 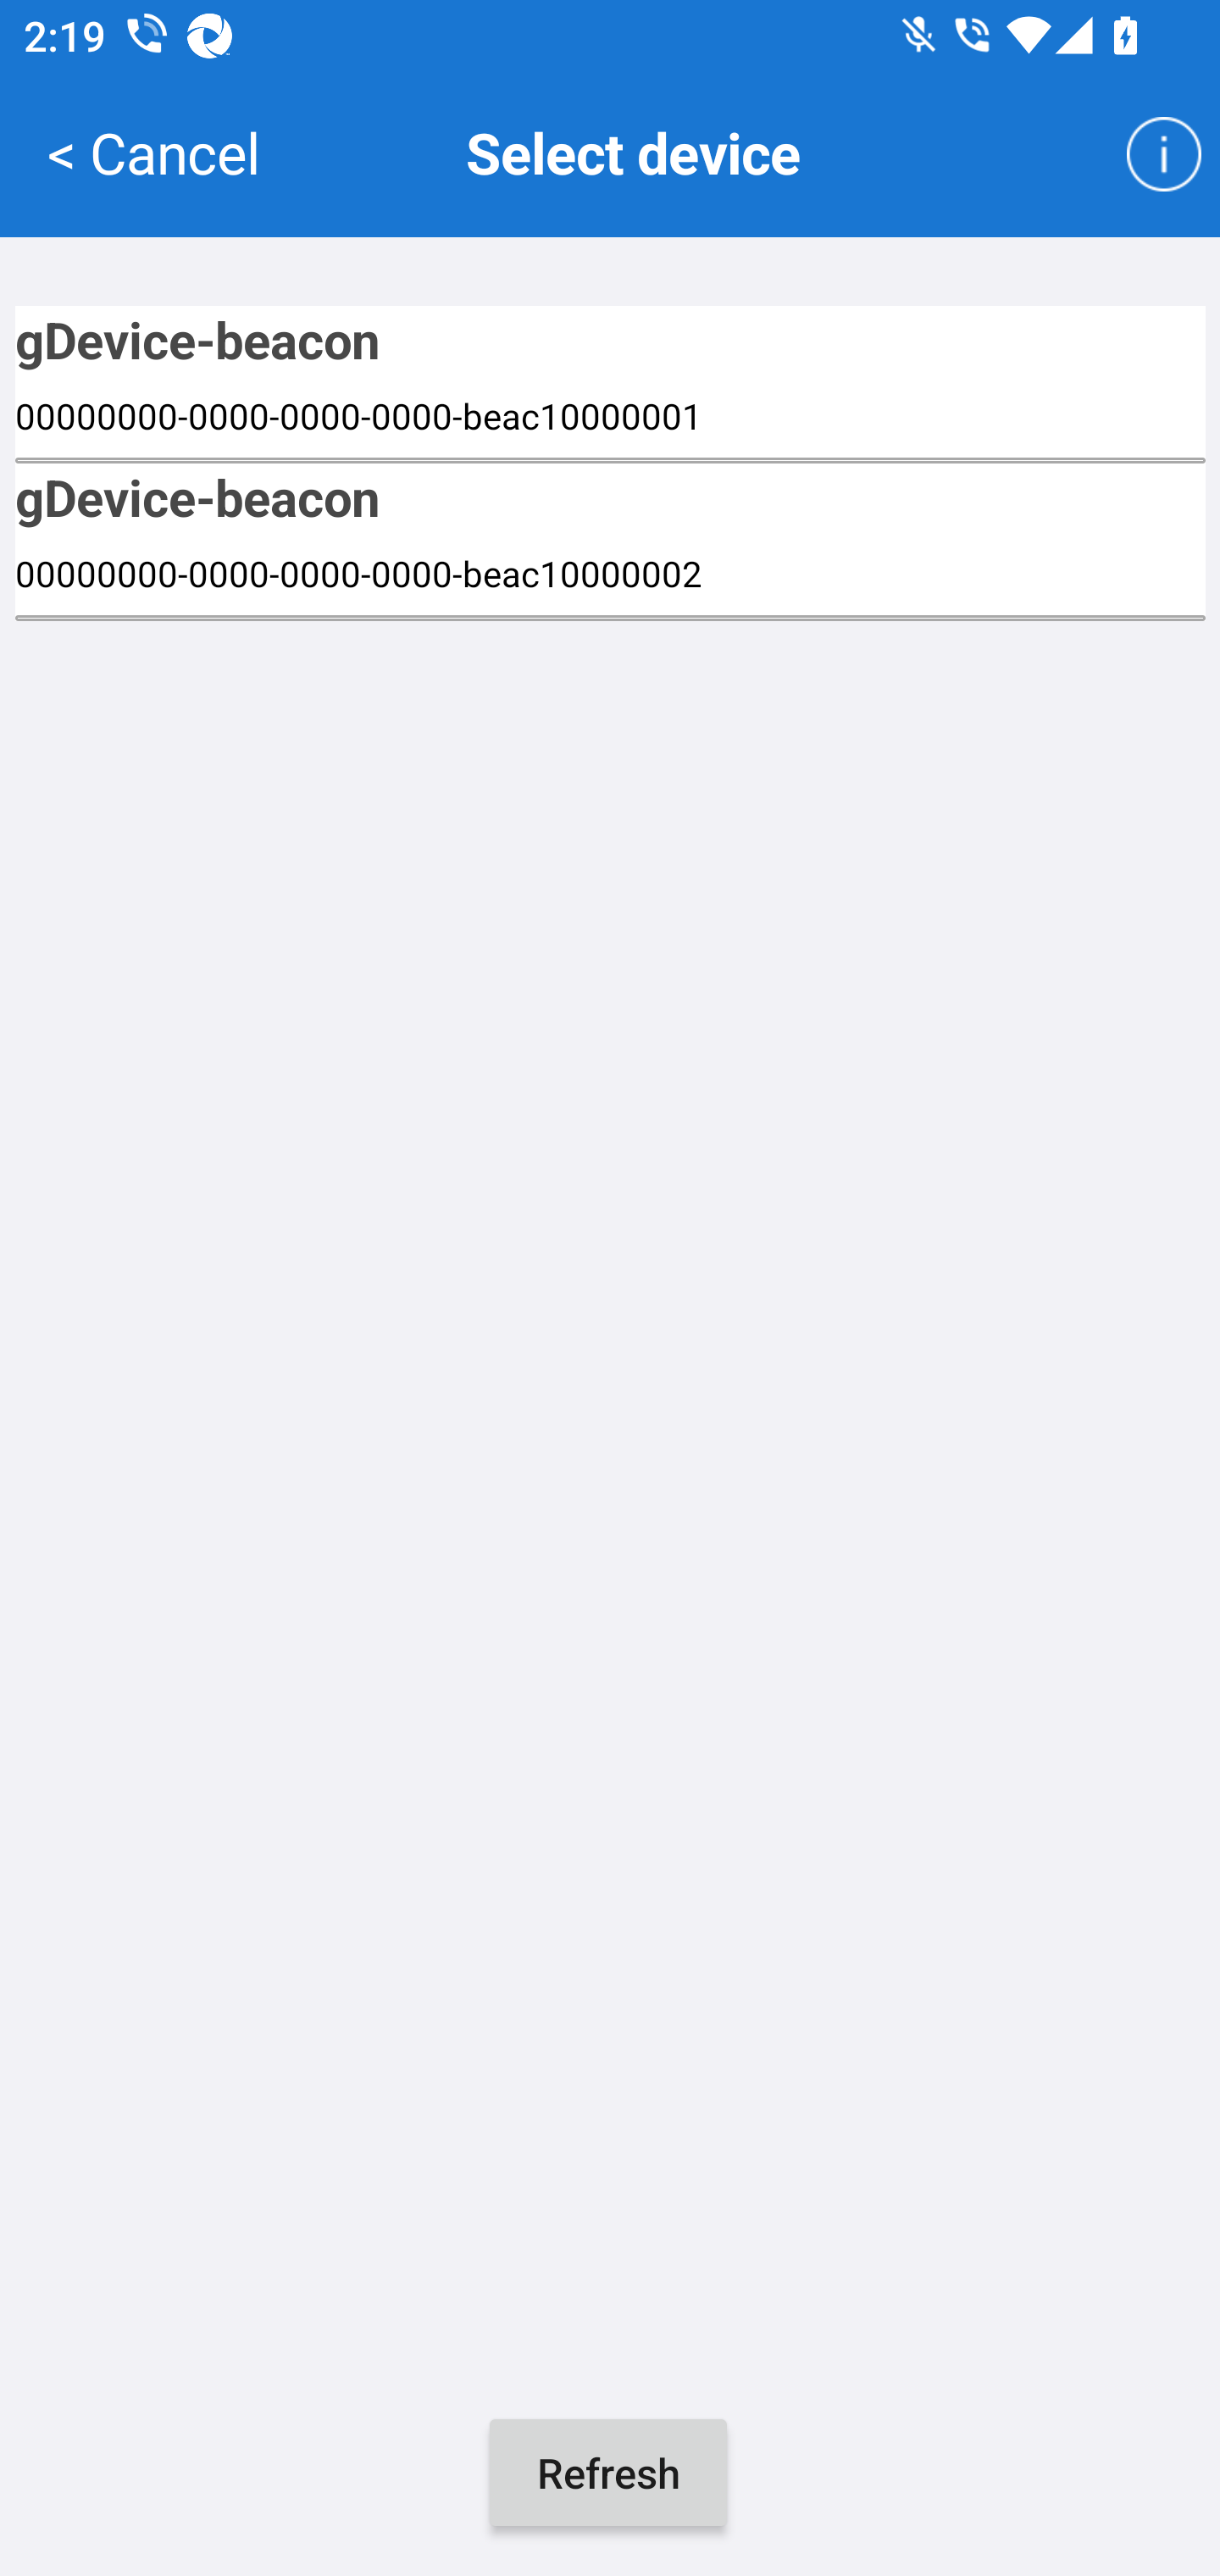 What do you see at coordinates (153, 151) in the screenshot?
I see `< Cancel` at bounding box center [153, 151].